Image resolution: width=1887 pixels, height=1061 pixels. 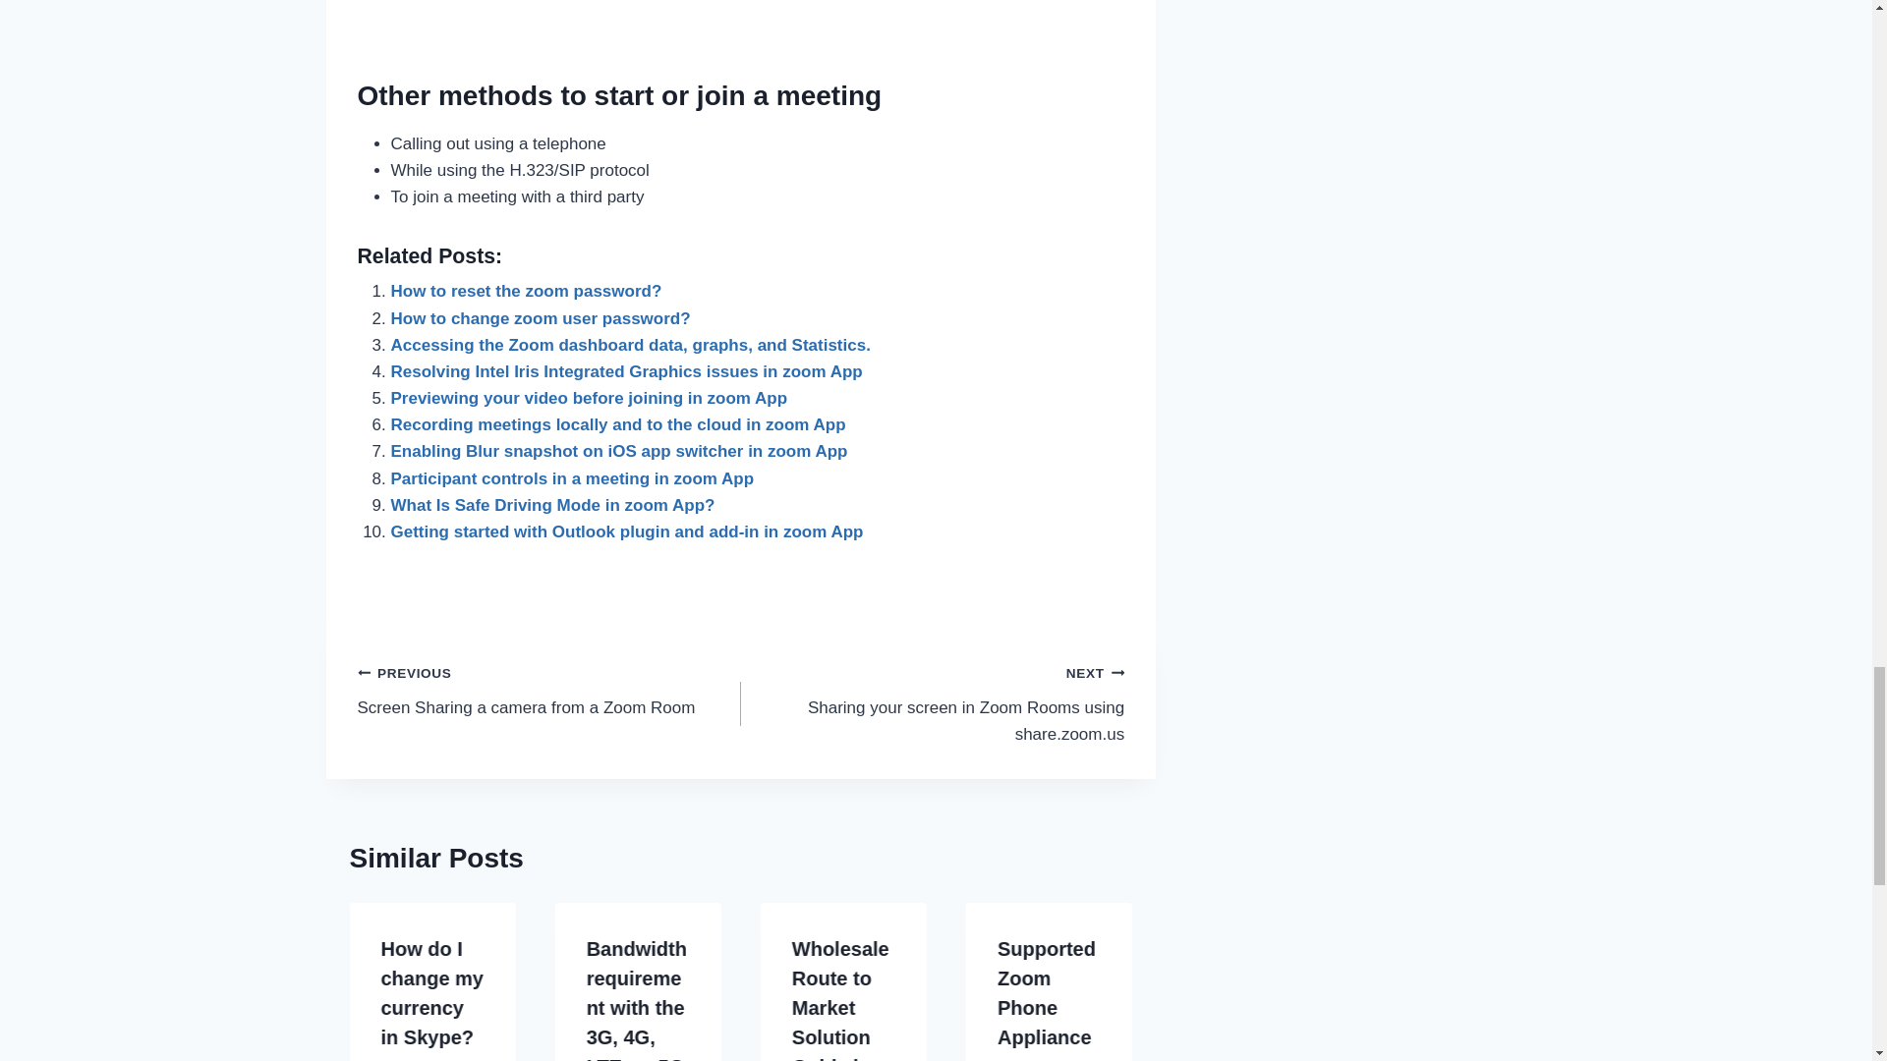 I want to click on How to change zoom user password?, so click(x=541, y=318).